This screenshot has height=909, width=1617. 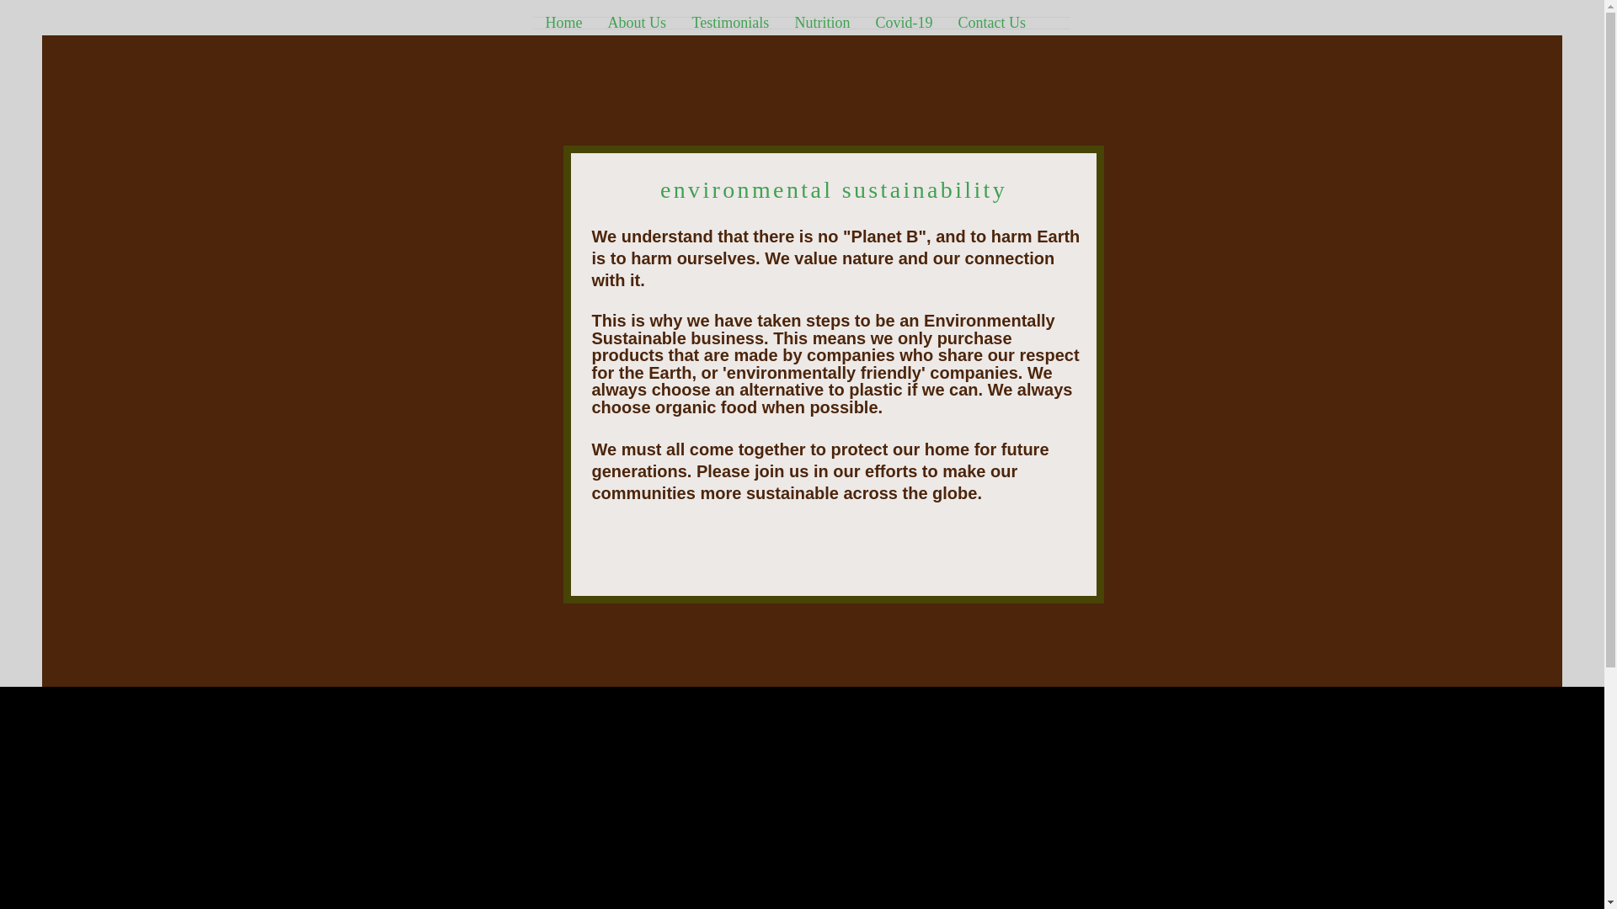 I want to click on Nutrition, so click(x=821, y=22).